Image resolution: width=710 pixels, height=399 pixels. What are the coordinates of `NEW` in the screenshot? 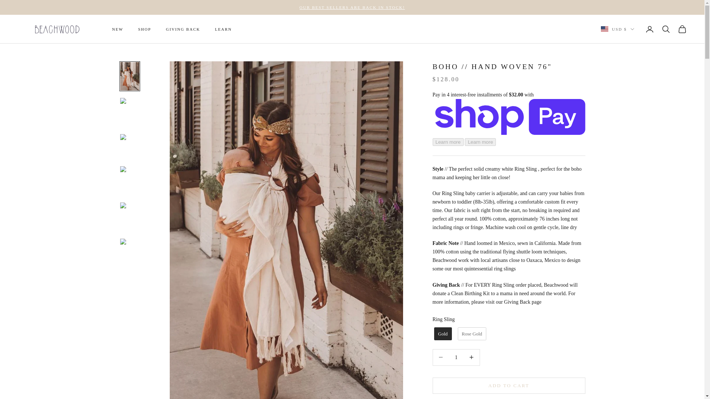 It's located at (118, 29).